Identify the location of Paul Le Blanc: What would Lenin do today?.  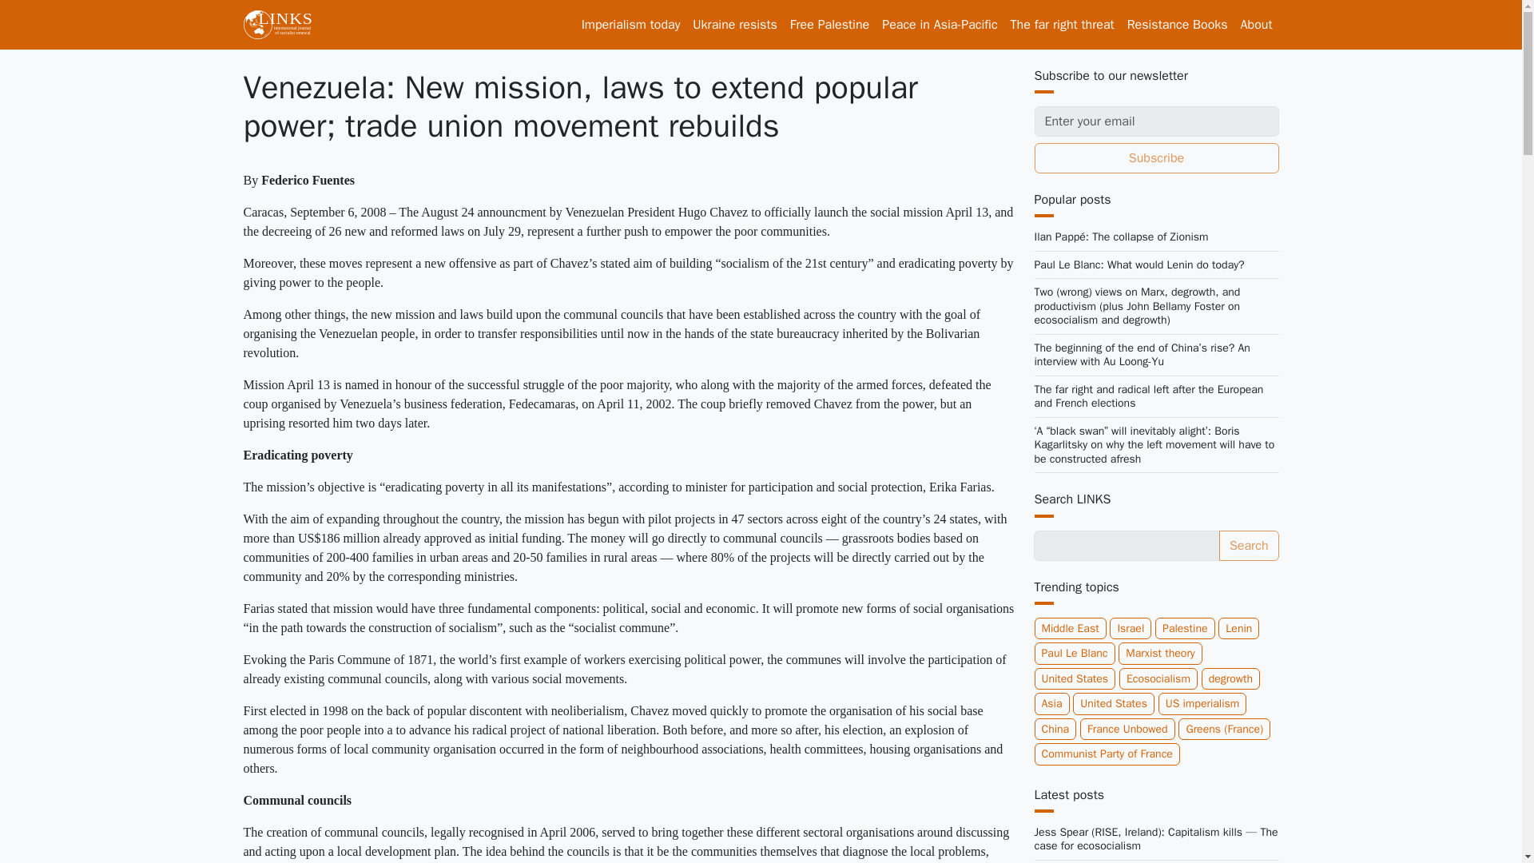
(1139, 264).